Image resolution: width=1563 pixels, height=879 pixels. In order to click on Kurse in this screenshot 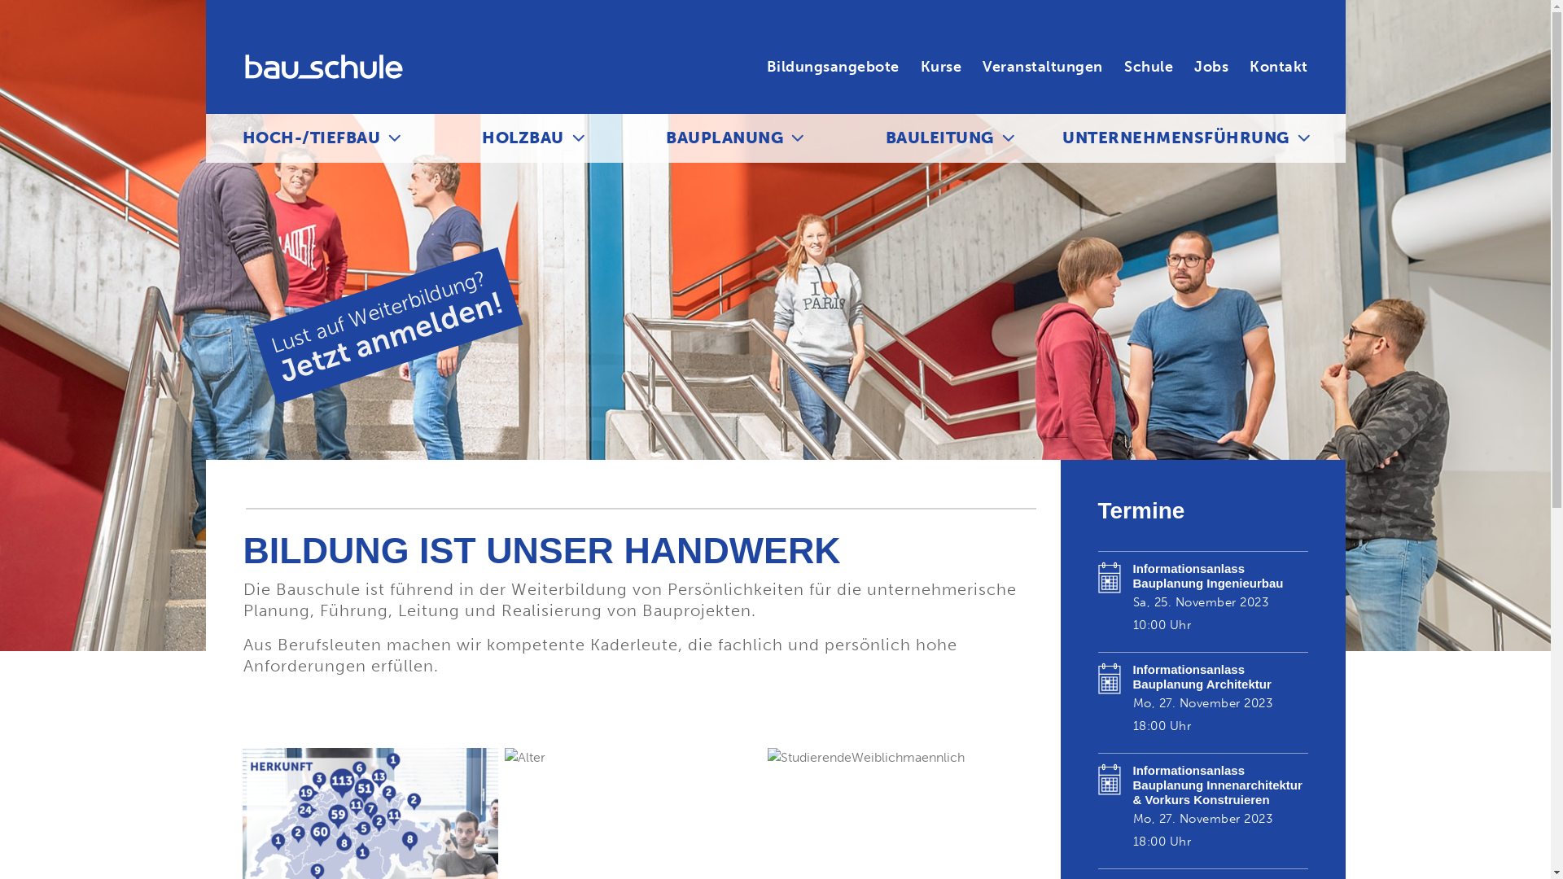, I will do `click(941, 67)`.